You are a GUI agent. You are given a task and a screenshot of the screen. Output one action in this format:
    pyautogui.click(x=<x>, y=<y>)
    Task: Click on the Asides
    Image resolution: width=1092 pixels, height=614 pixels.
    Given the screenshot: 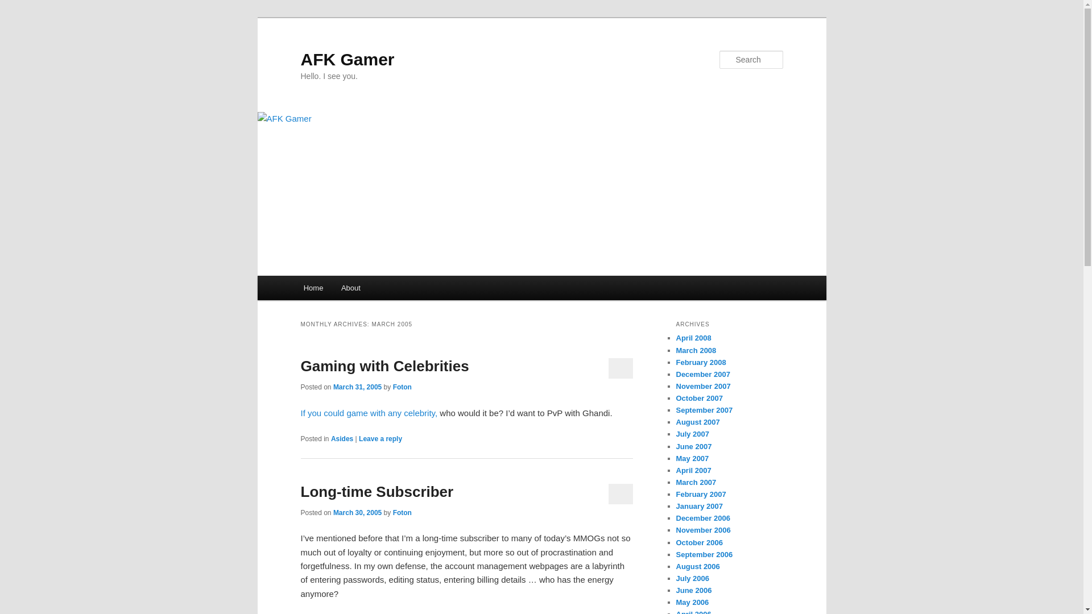 What is the action you would take?
    pyautogui.click(x=341, y=438)
    